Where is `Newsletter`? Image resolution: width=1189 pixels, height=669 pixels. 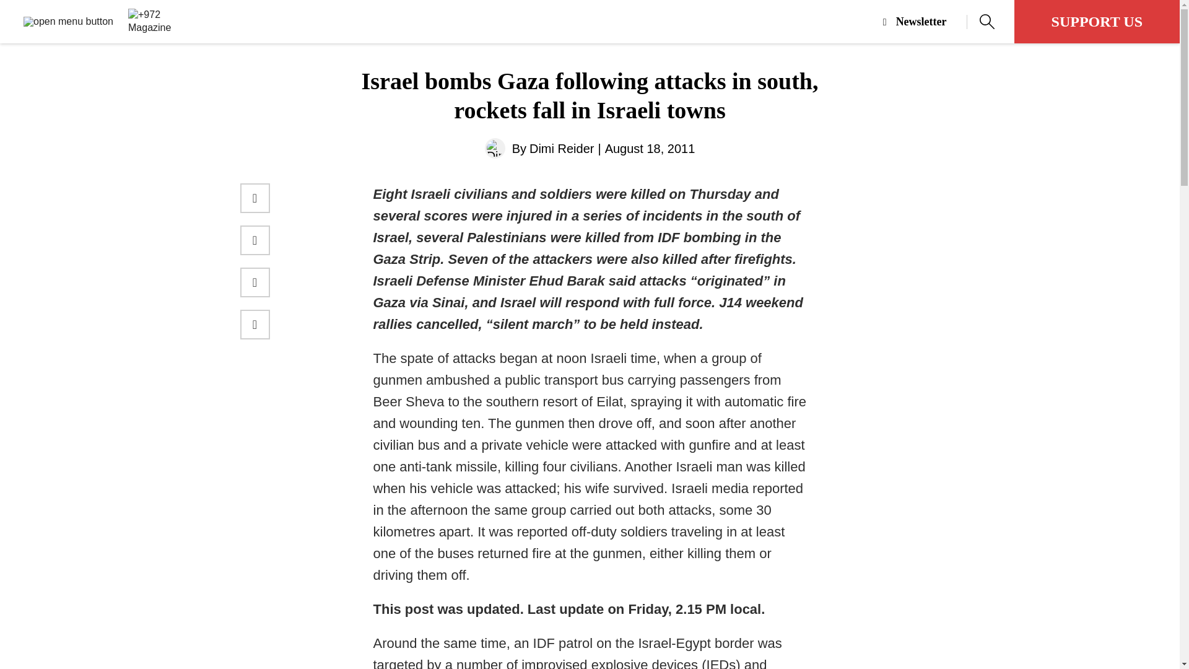 Newsletter is located at coordinates (925, 22).